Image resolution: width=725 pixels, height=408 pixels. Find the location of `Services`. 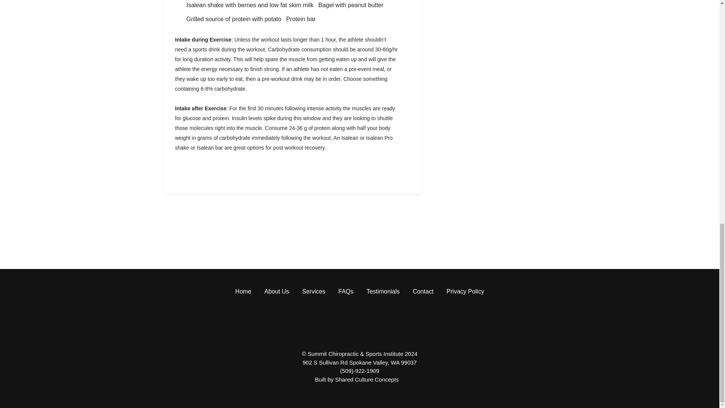

Services is located at coordinates (313, 291).